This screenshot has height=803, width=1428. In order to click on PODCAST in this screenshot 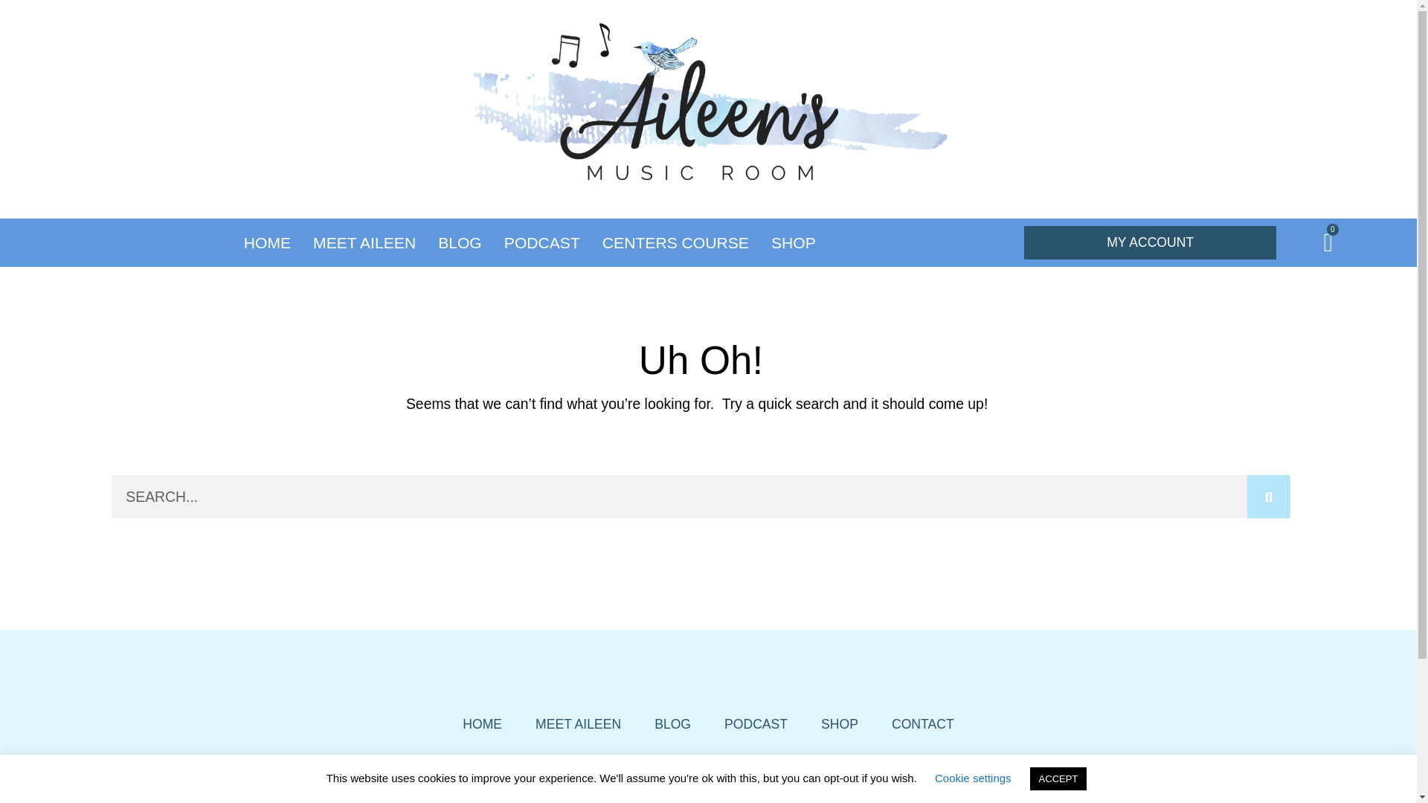, I will do `click(542, 242)`.